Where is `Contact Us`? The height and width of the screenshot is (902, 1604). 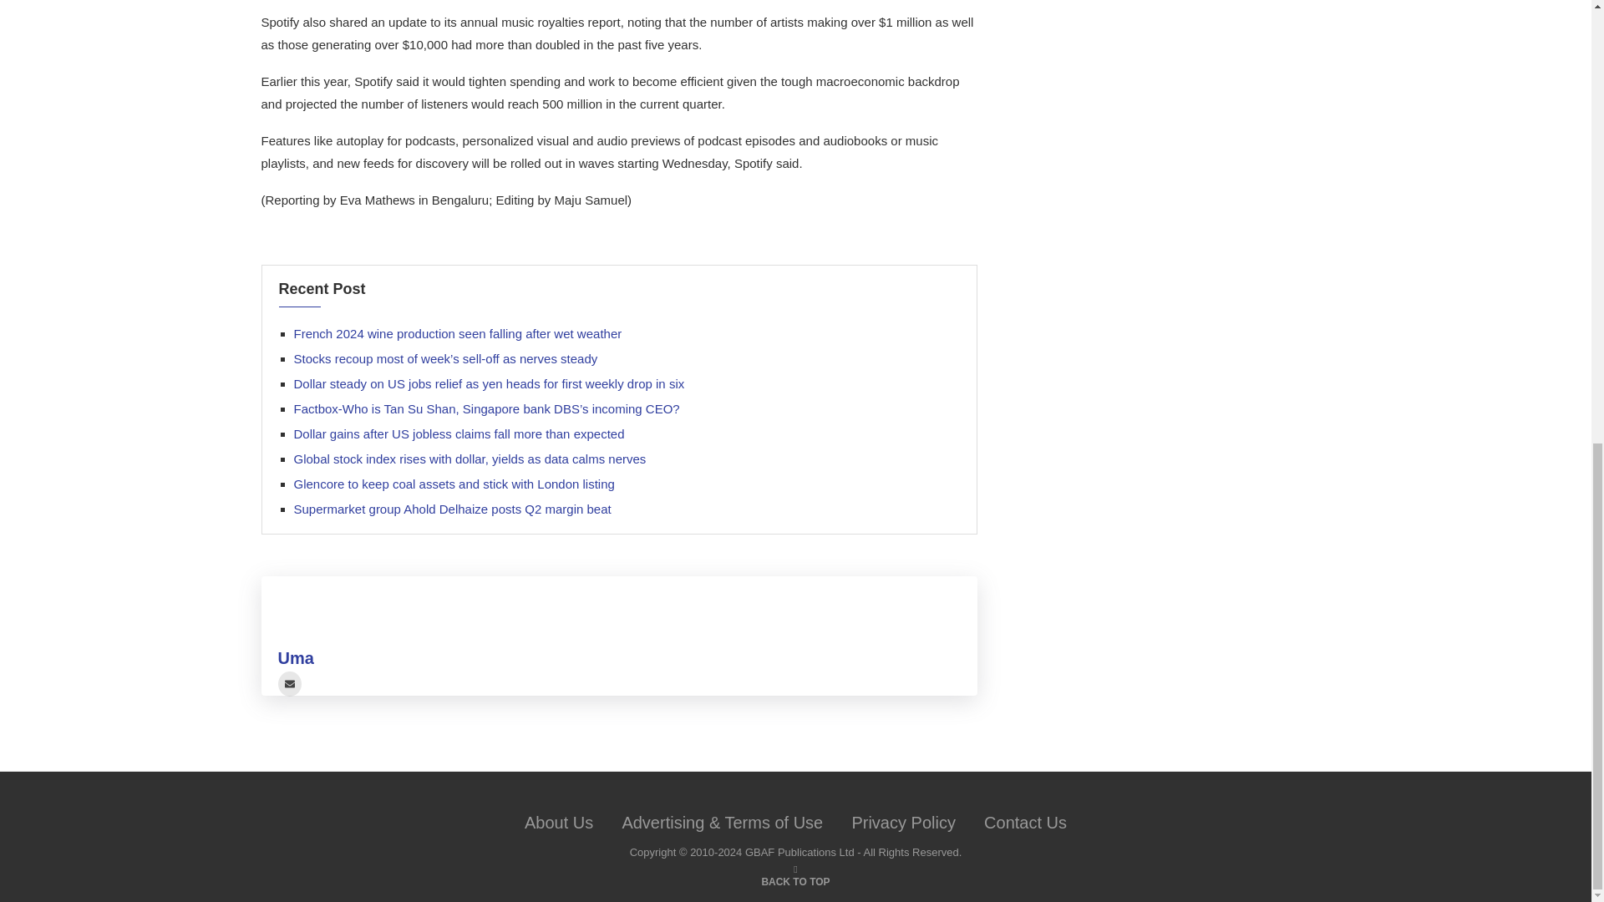 Contact Us is located at coordinates (1025, 822).